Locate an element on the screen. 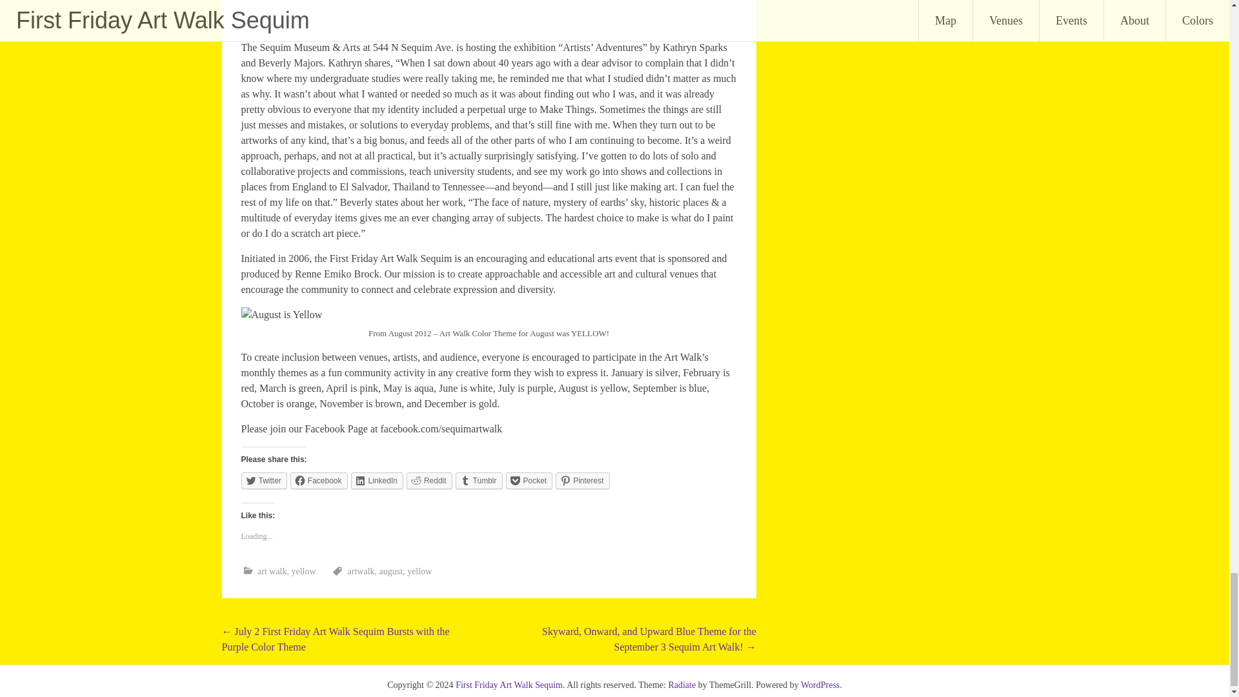  Tumblr is located at coordinates (479, 481).